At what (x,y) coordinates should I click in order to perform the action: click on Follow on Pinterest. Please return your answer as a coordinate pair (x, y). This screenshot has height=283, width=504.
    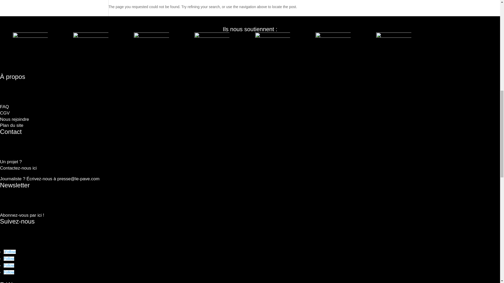
    Looking at the image, I should click on (9, 265).